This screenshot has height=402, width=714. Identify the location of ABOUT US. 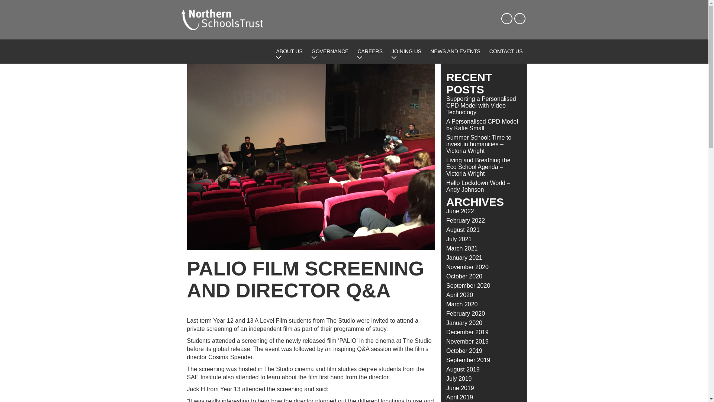
(289, 51).